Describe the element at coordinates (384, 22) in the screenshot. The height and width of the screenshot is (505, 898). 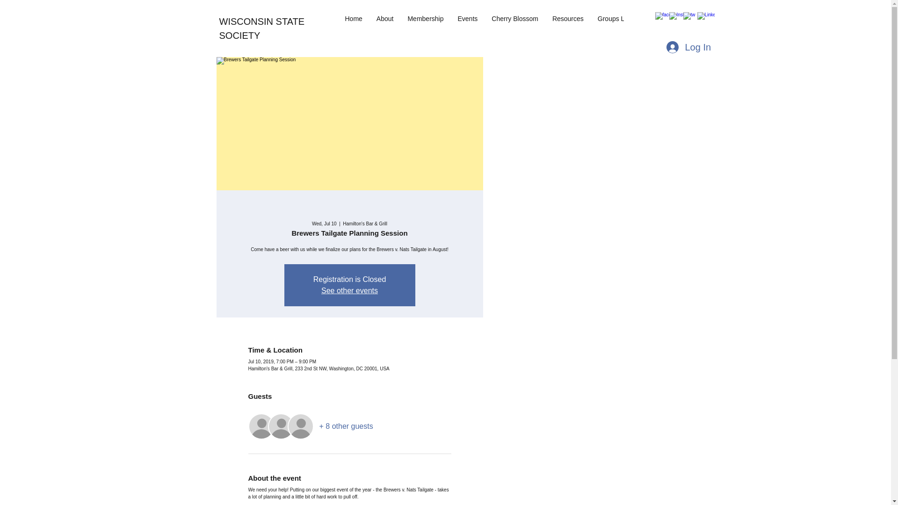
I see `About` at that location.